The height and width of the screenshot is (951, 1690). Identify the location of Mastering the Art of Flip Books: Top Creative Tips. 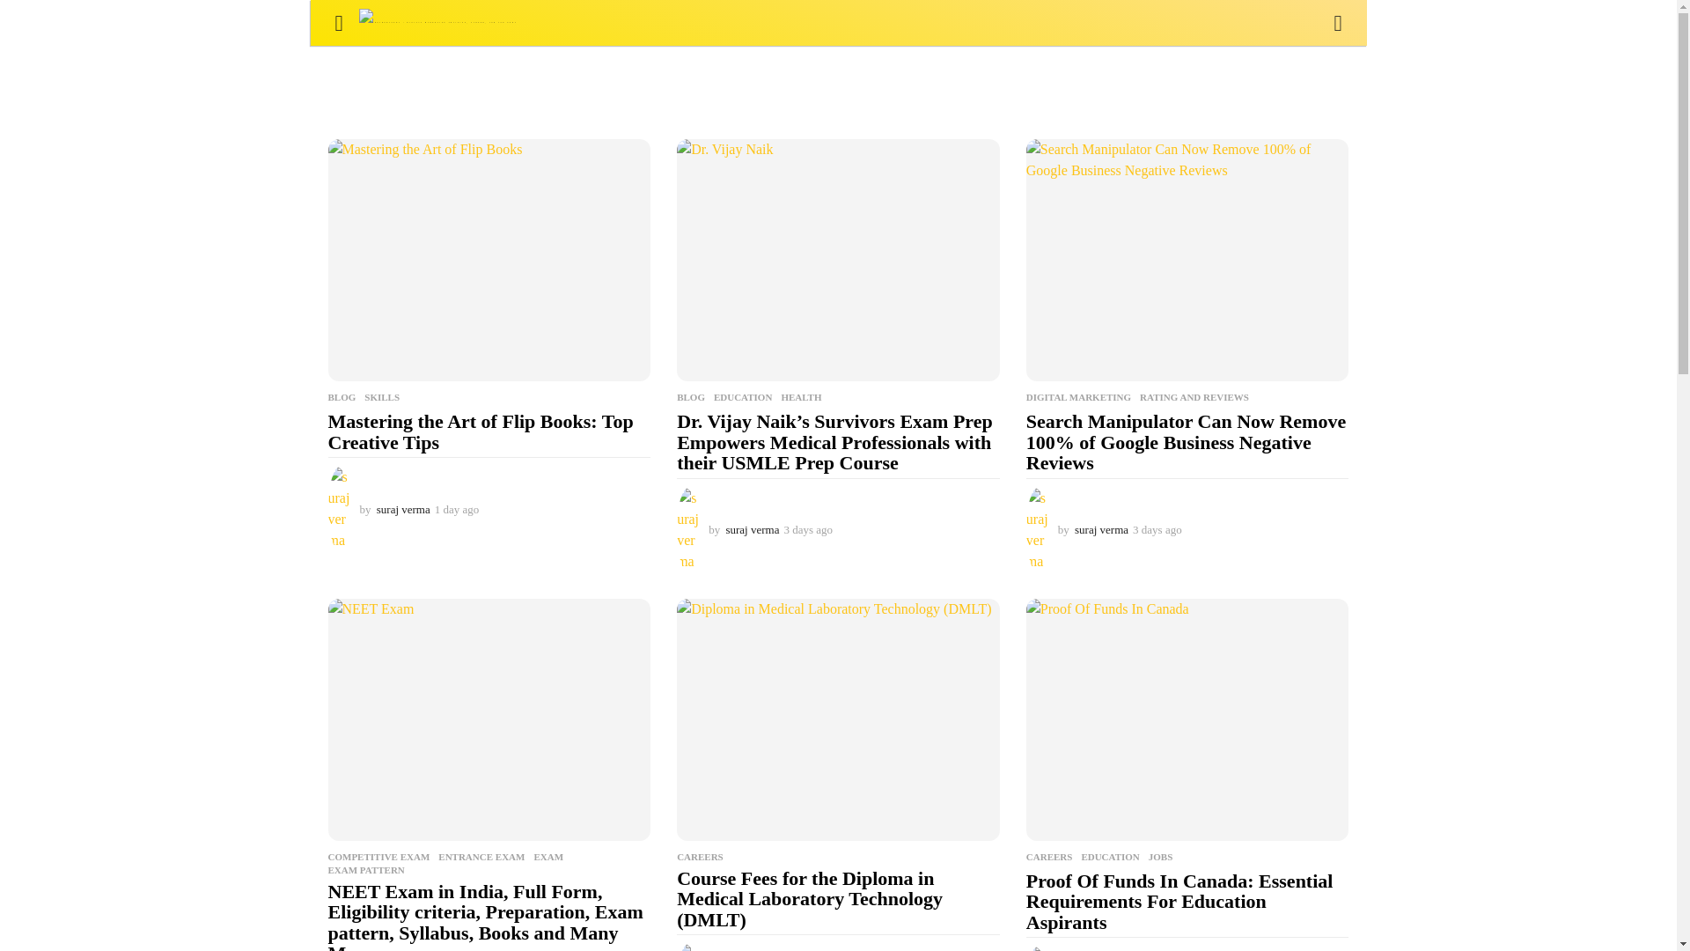
(489, 260).